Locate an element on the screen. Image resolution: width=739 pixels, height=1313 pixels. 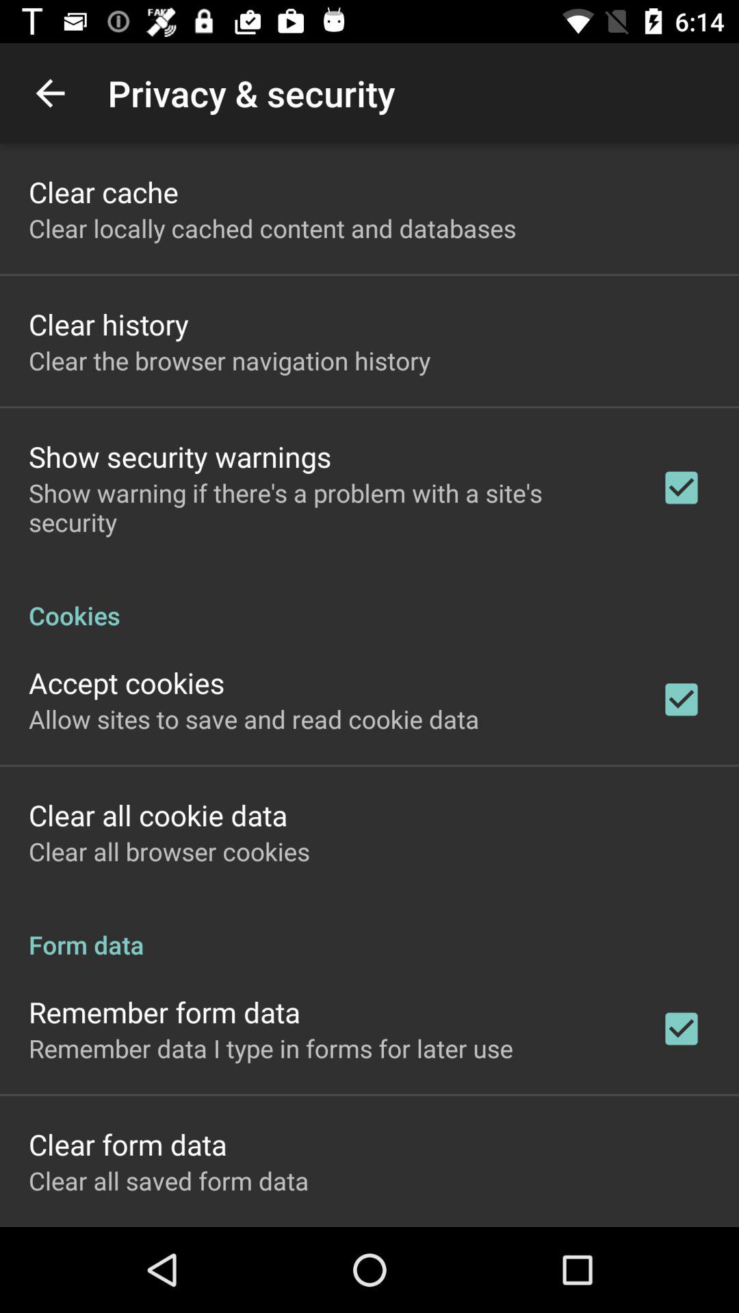
open clear locally cached is located at coordinates (272, 228).